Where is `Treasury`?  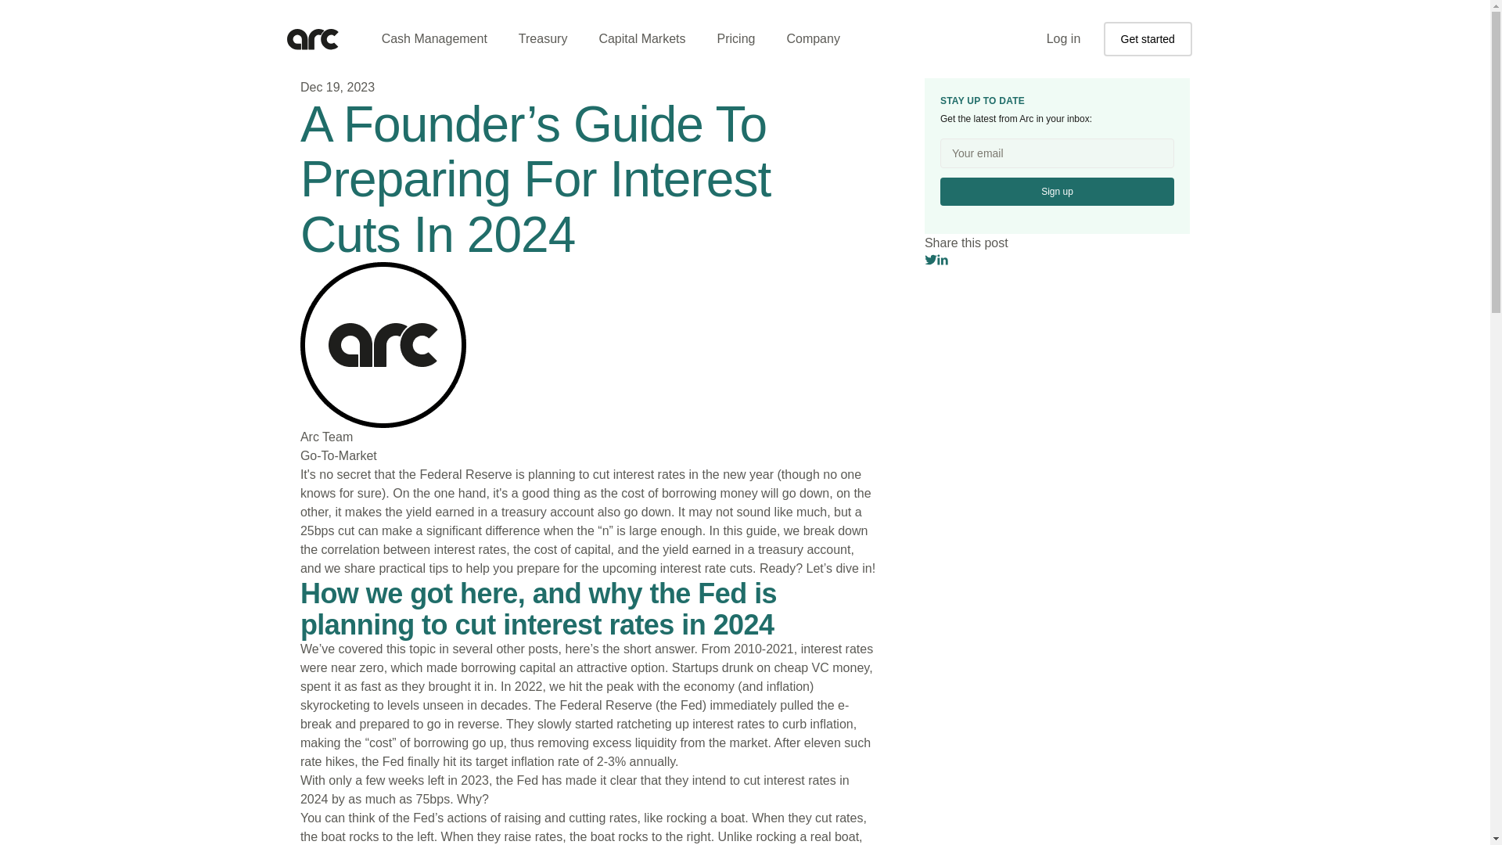
Treasury is located at coordinates (543, 39).